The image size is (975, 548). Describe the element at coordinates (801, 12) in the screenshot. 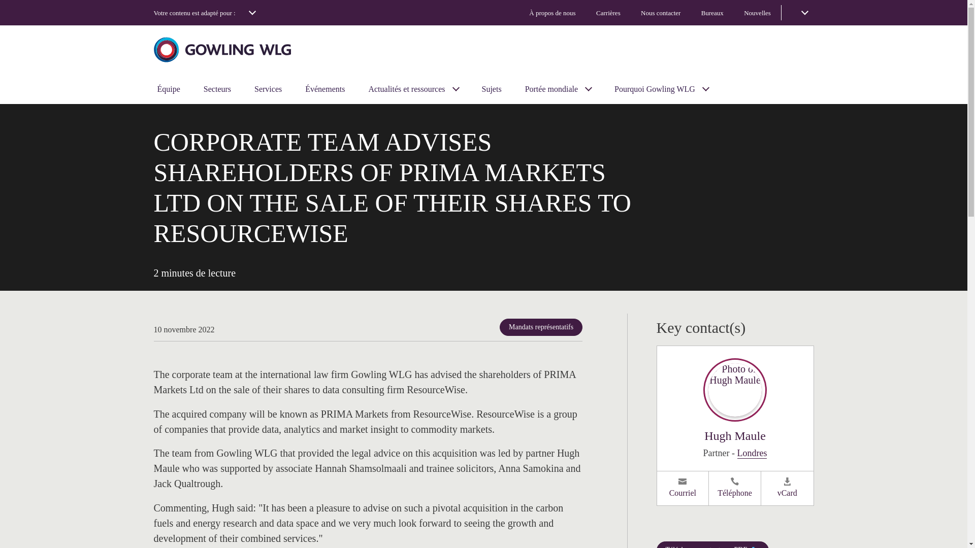

I see `Cliquer pour obtenir davantage d'options linguistiques` at that location.